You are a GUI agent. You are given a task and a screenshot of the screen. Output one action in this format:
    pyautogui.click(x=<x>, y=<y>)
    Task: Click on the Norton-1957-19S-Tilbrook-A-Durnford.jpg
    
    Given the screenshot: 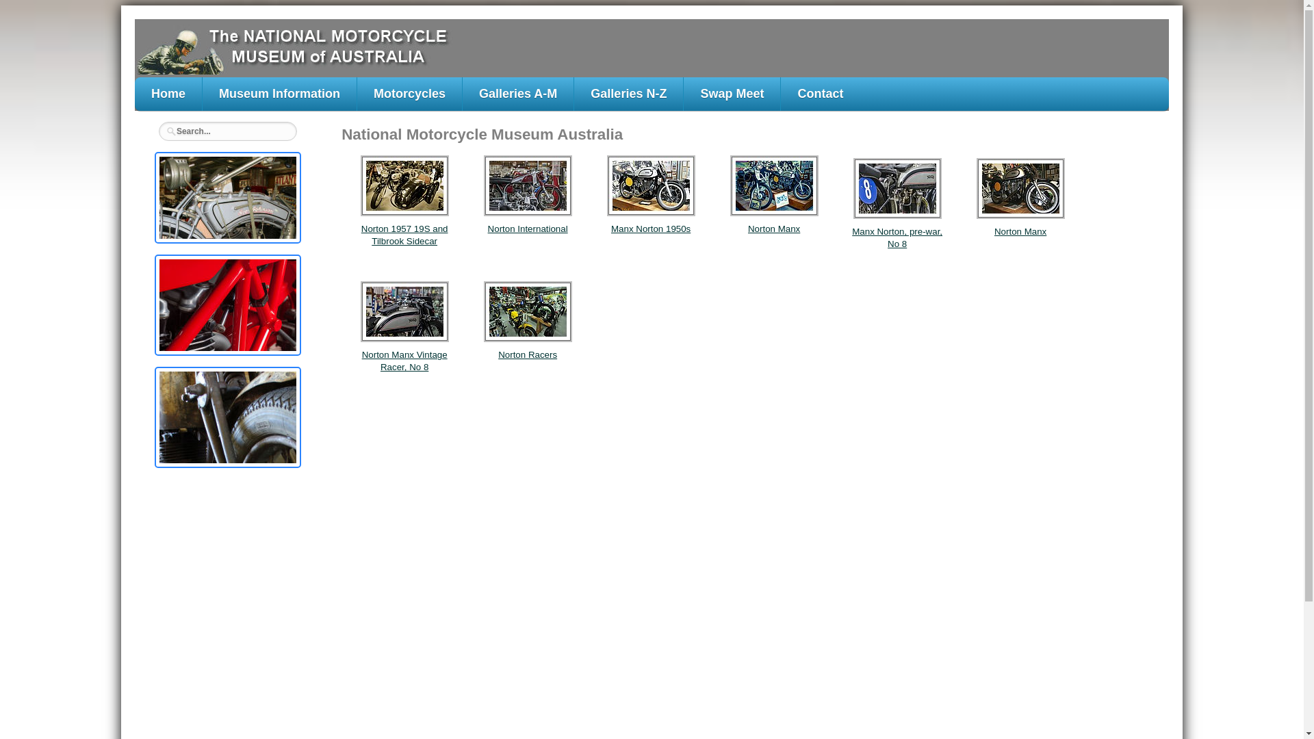 What is the action you would take?
    pyautogui.click(x=405, y=186)
    